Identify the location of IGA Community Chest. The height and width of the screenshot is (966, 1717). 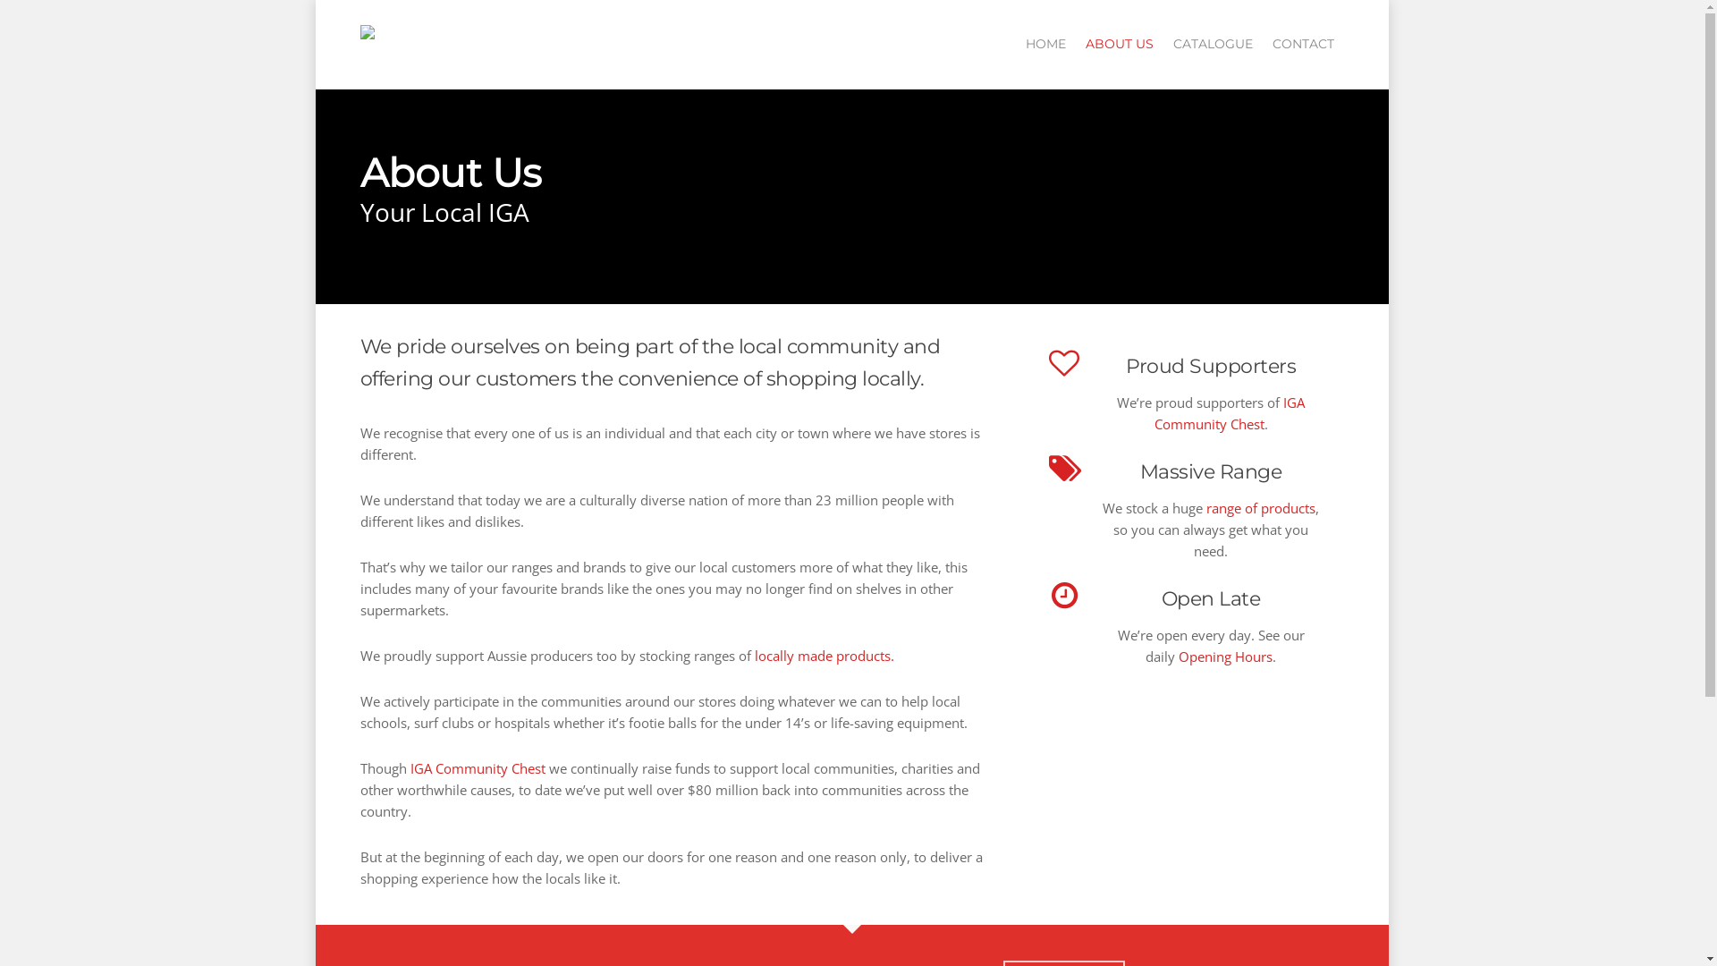
(1231, 413).